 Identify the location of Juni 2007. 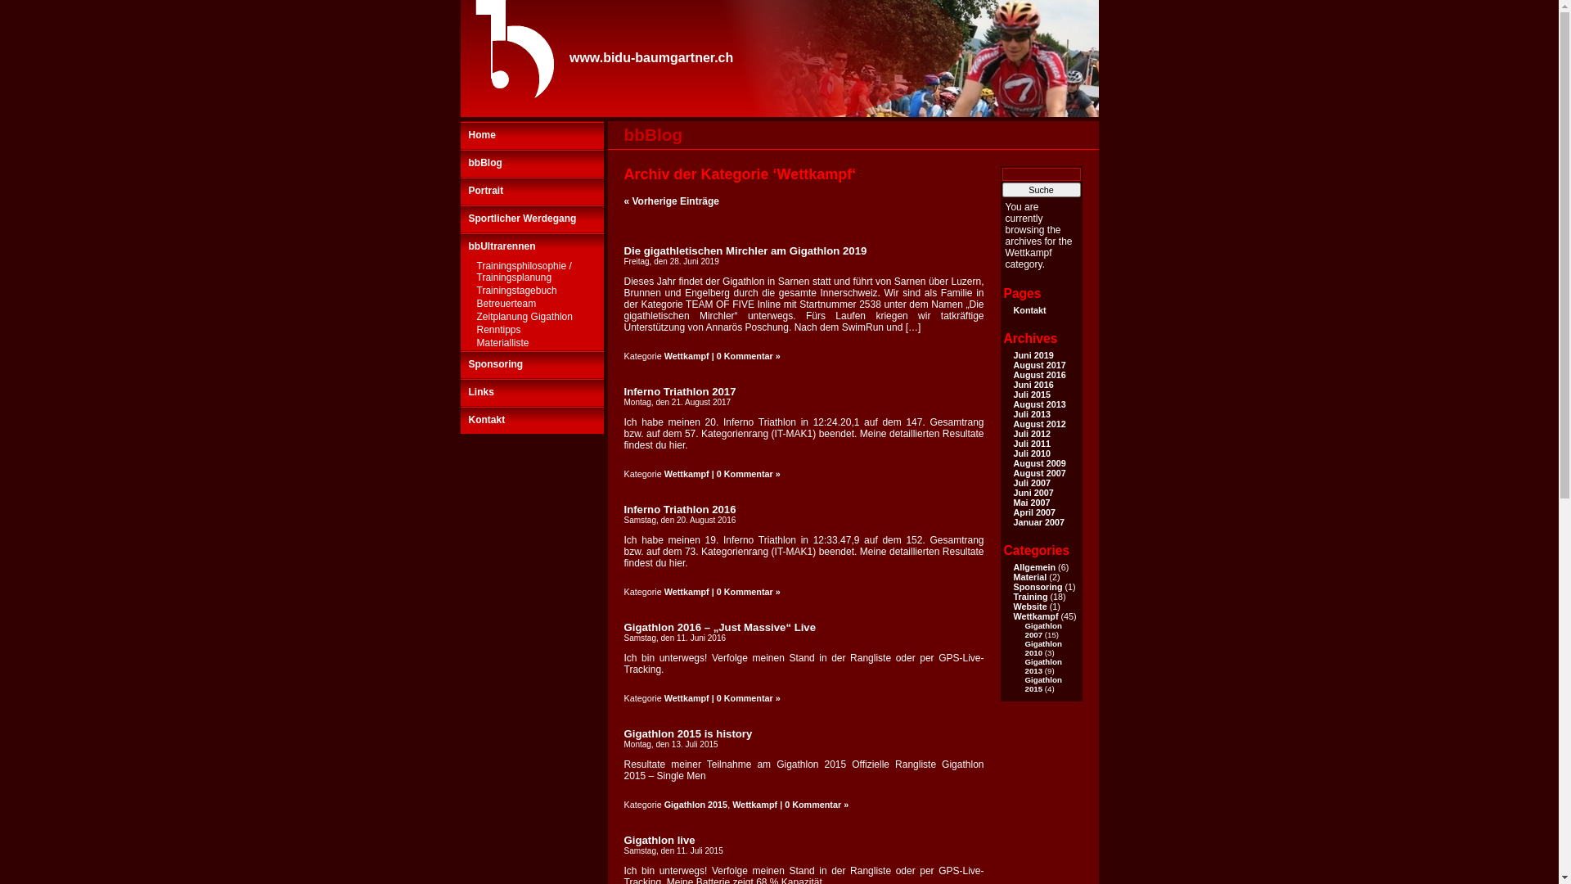
(1033, 493).